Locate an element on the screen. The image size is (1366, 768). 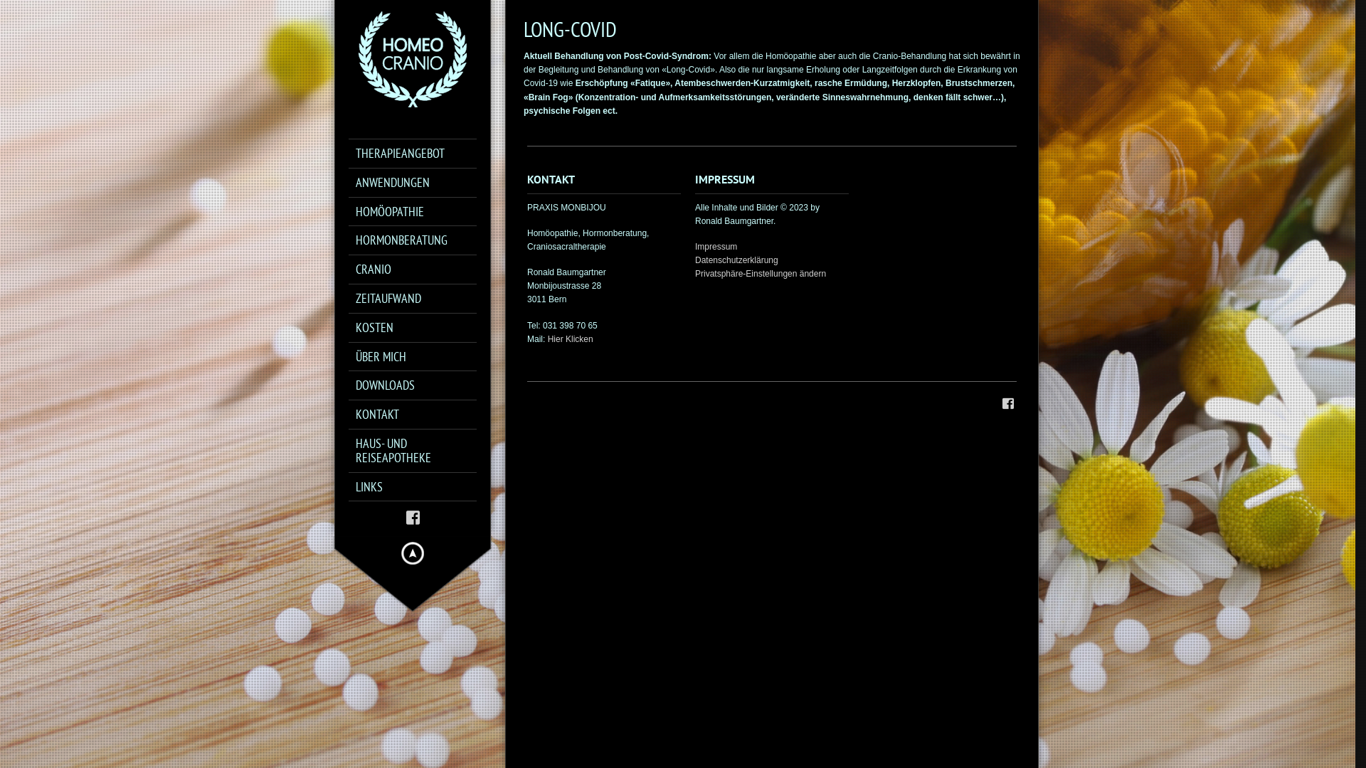
CRANIO is located at coordinates (420, 270).